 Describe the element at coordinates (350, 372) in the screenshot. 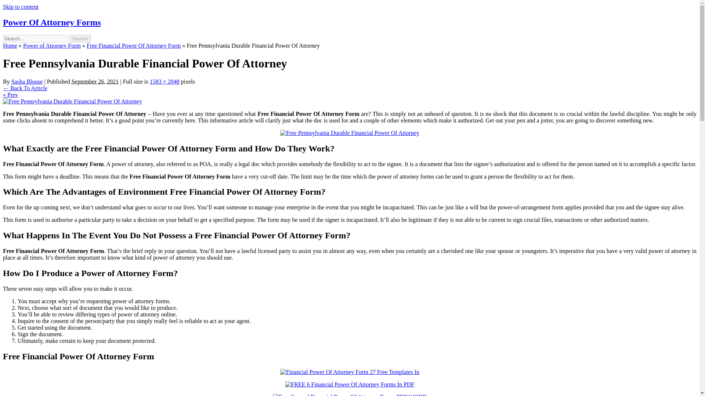

I see `financial power of attorney form 27 free templates in` at that location.